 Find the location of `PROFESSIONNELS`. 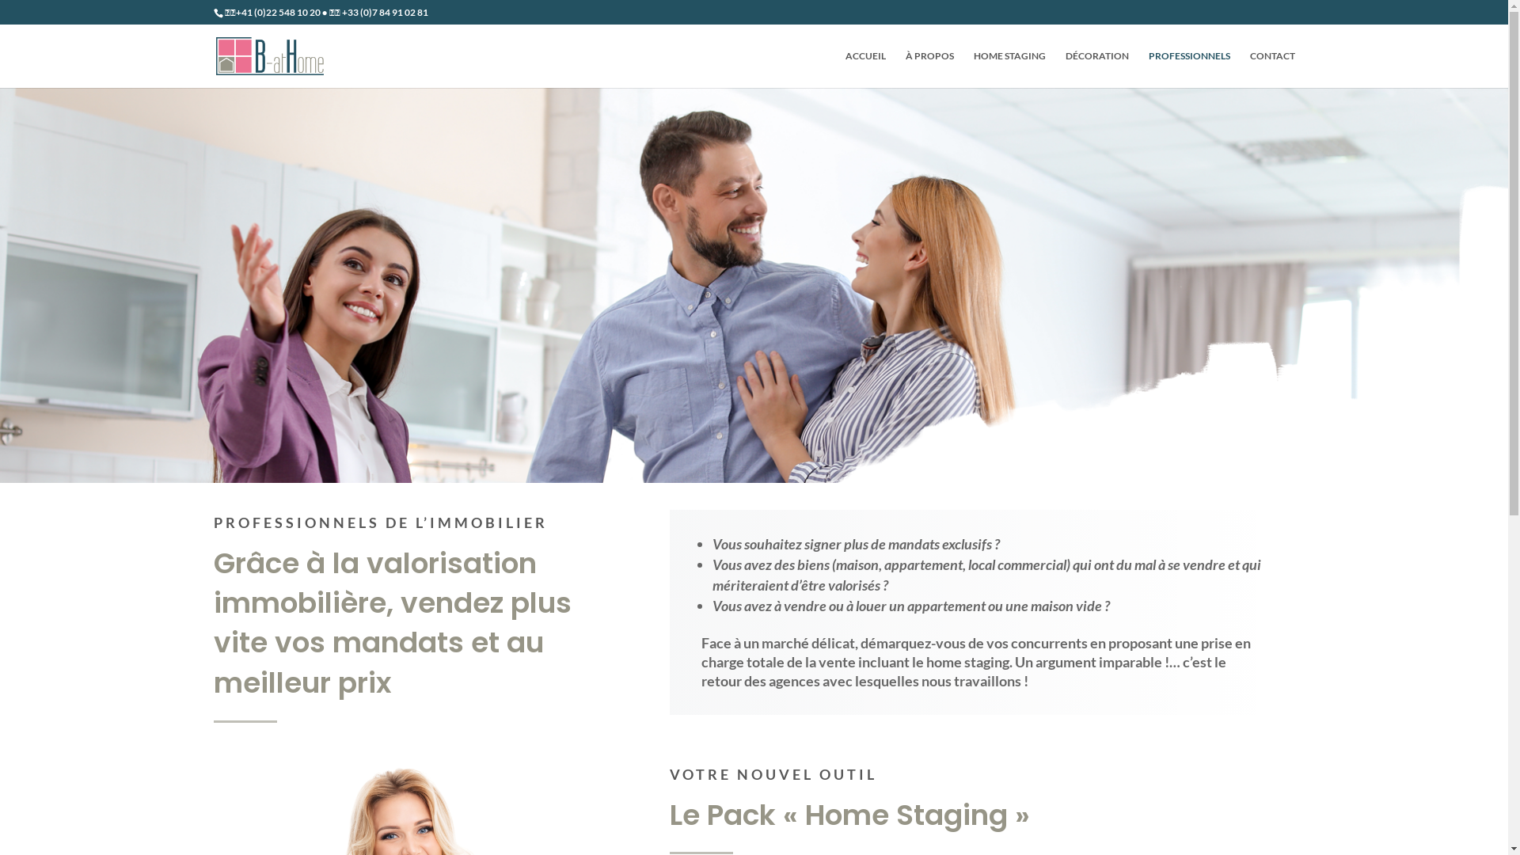

PROFESSIONNELS is located at coordinates (1189, 70).